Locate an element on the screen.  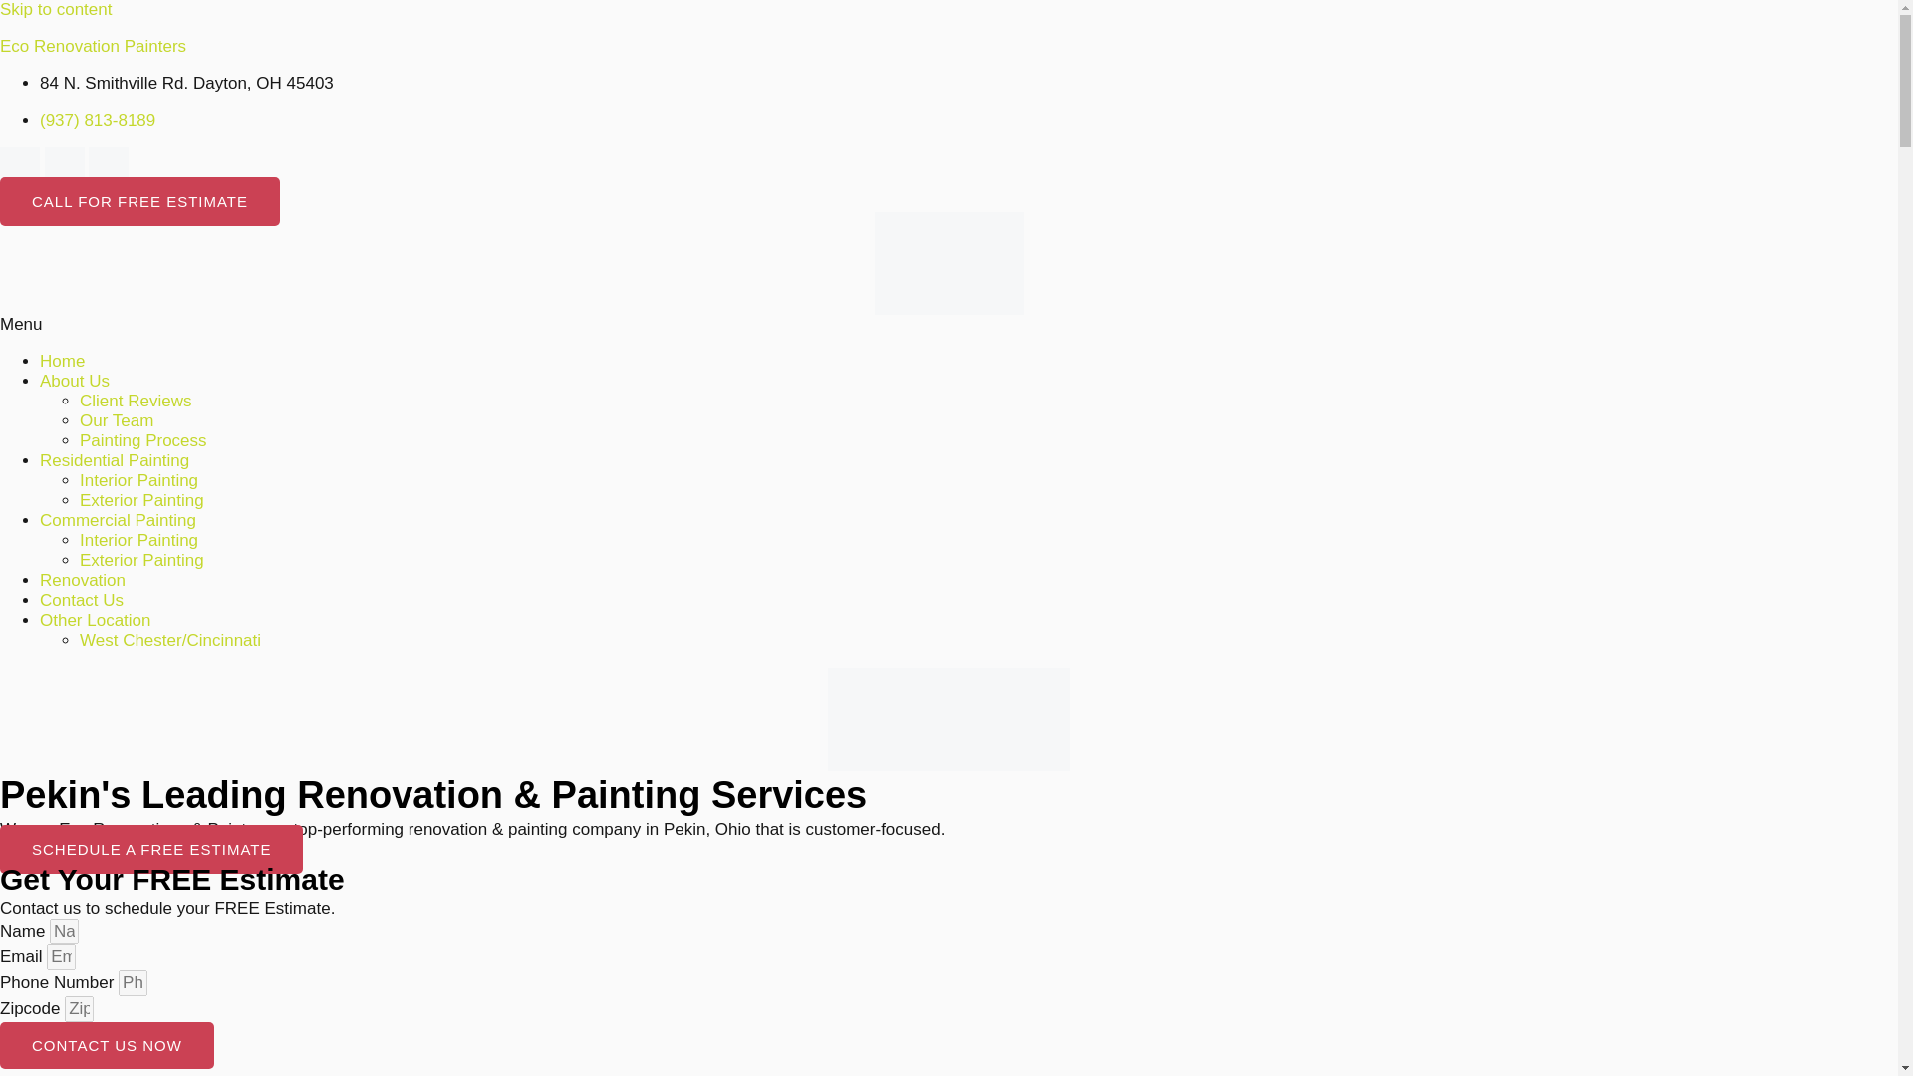
Contact Us is located at coordinates (82, 600).